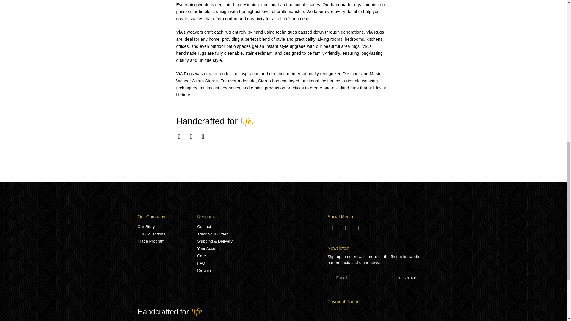  What do you see at coordinates (167, 226) in the screenshot?
I see `Our Story` at bounding box center [167, 226].